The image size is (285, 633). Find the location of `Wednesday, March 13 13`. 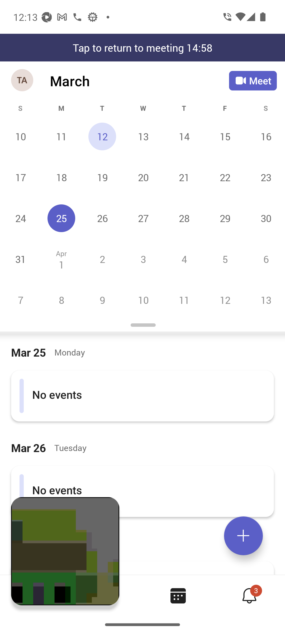

Wednesday, March 13 13 is located at coordinates (143, 136).